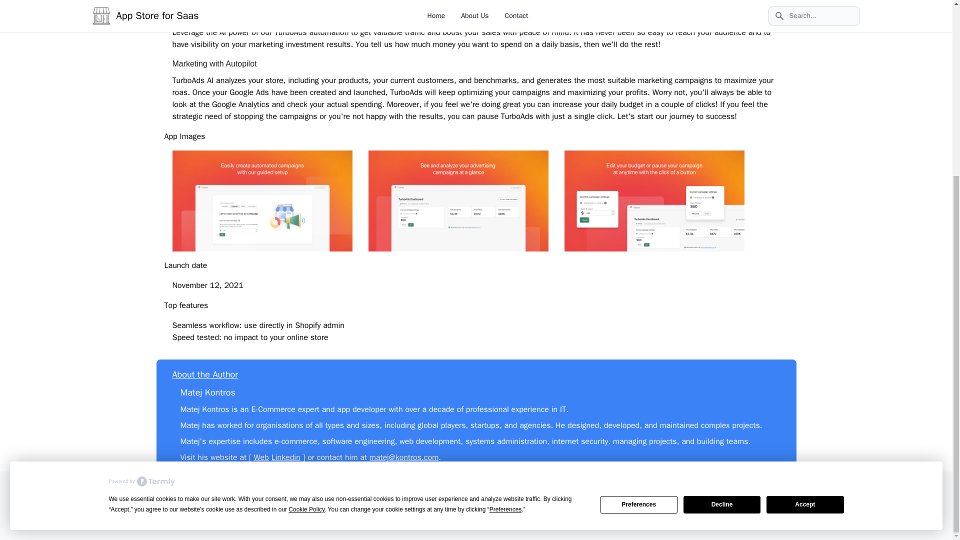 The width and height of the screenshot is (960, 540). I want to click on Decline, so click(722, 249).